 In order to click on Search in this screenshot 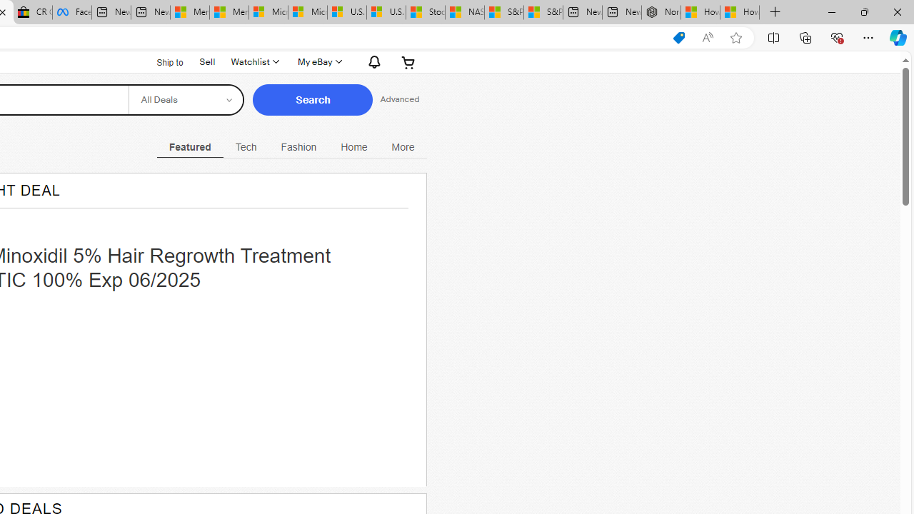, I will do `click(313, 100)`.